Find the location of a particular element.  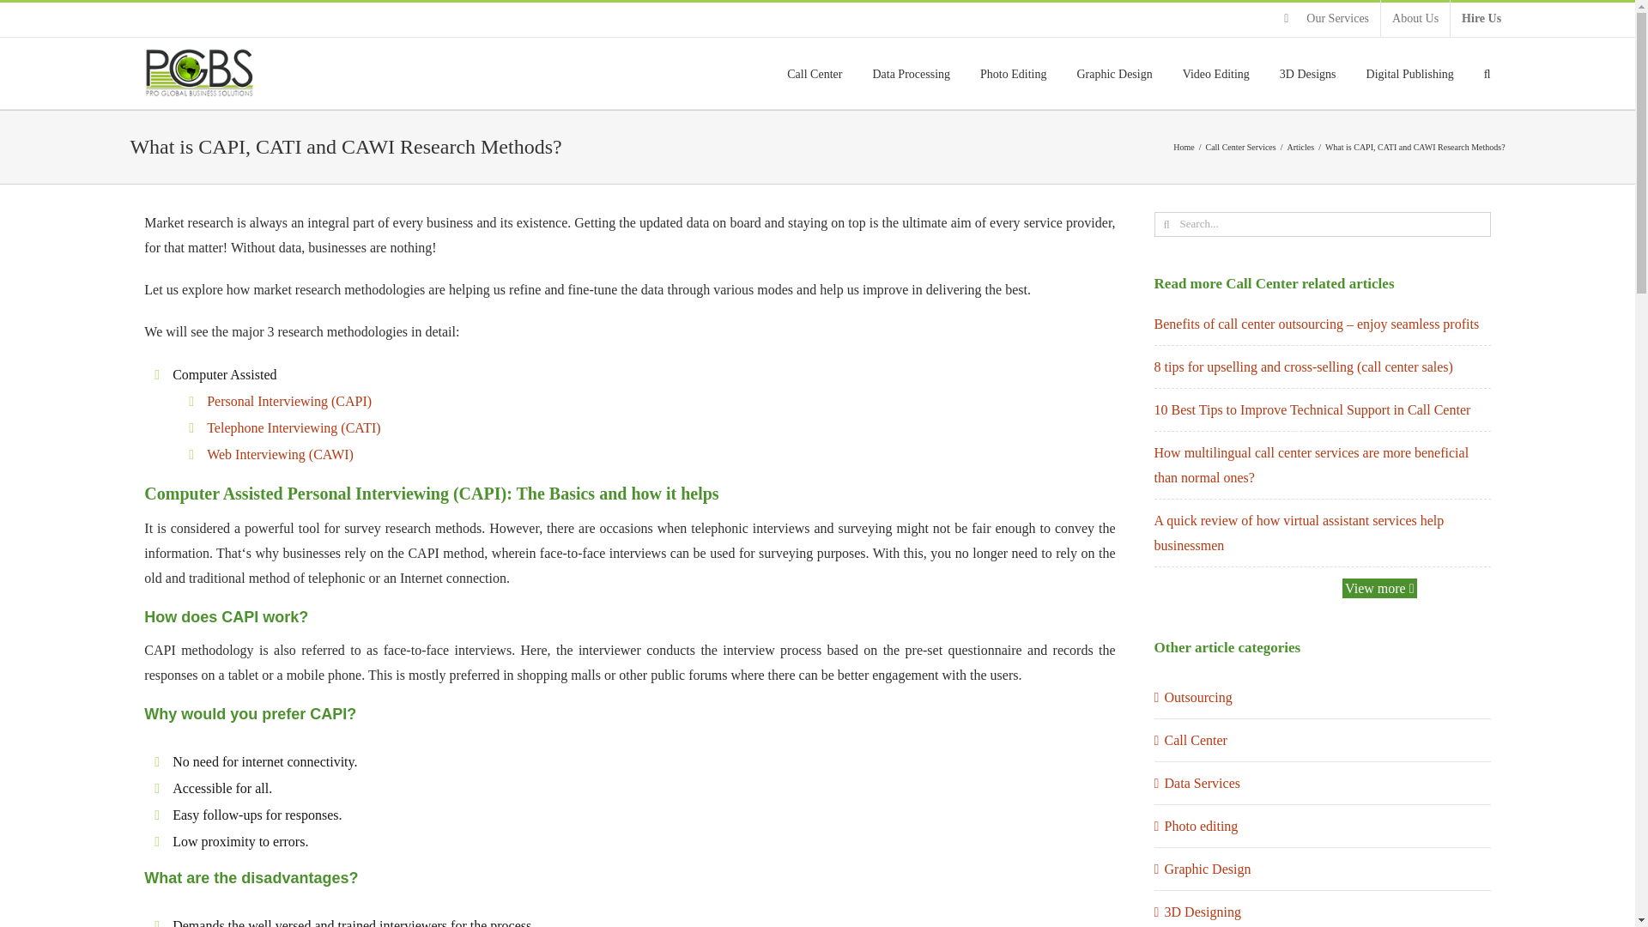

Data Processing is located at coordinates (911, 74).